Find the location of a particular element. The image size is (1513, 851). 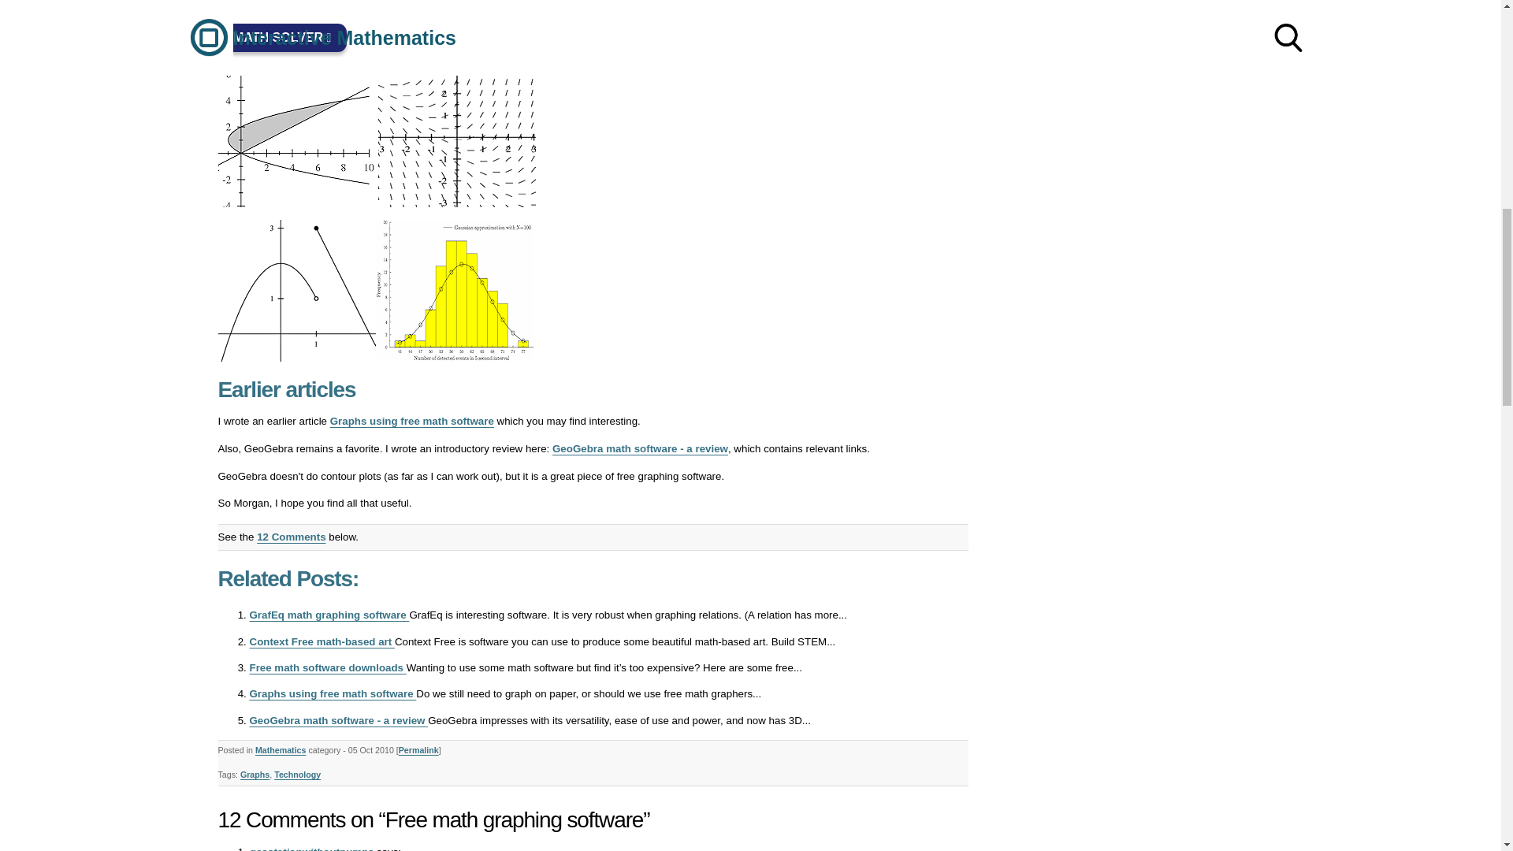

Mathematics is located at coordinates (281, 750).